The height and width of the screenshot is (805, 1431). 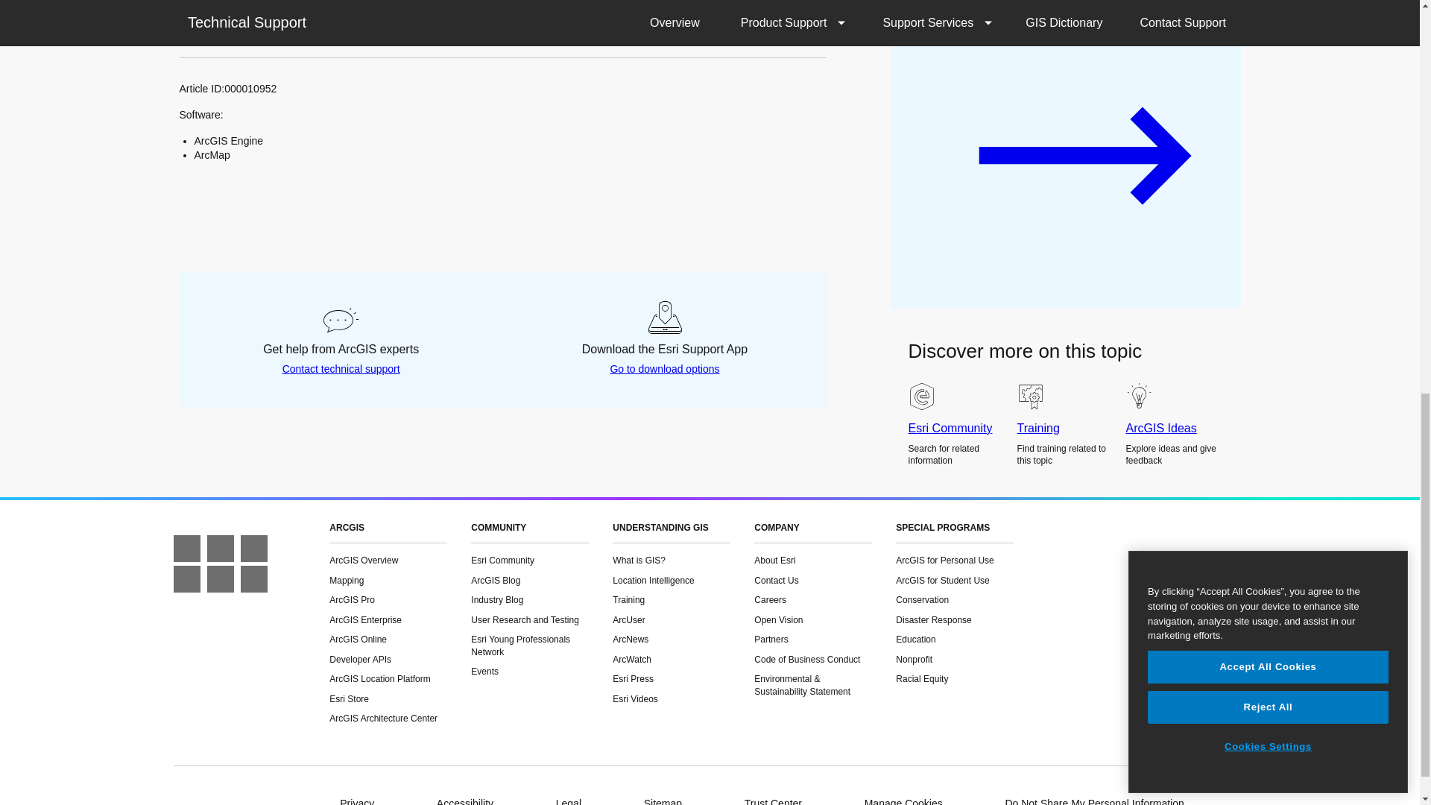 What do you see at coordinates (221, 549) in the screenshot?
I see `Twitter` at bounding box center [221, 549].